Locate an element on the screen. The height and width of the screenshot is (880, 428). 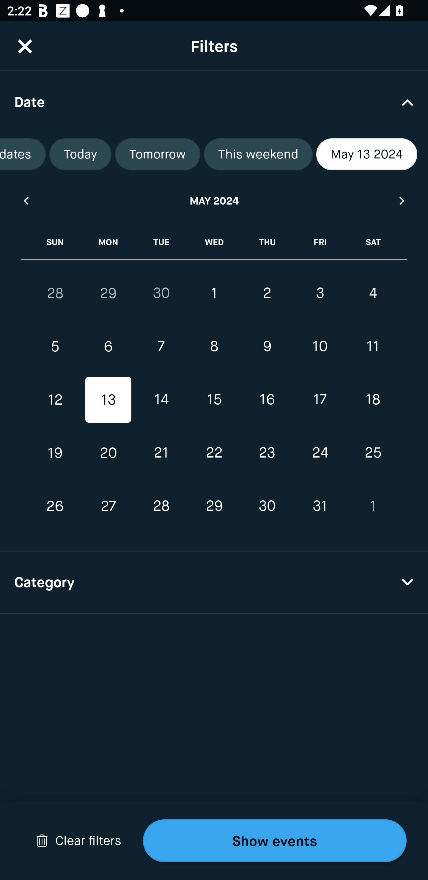
19 is located at coordinates (55, 452).